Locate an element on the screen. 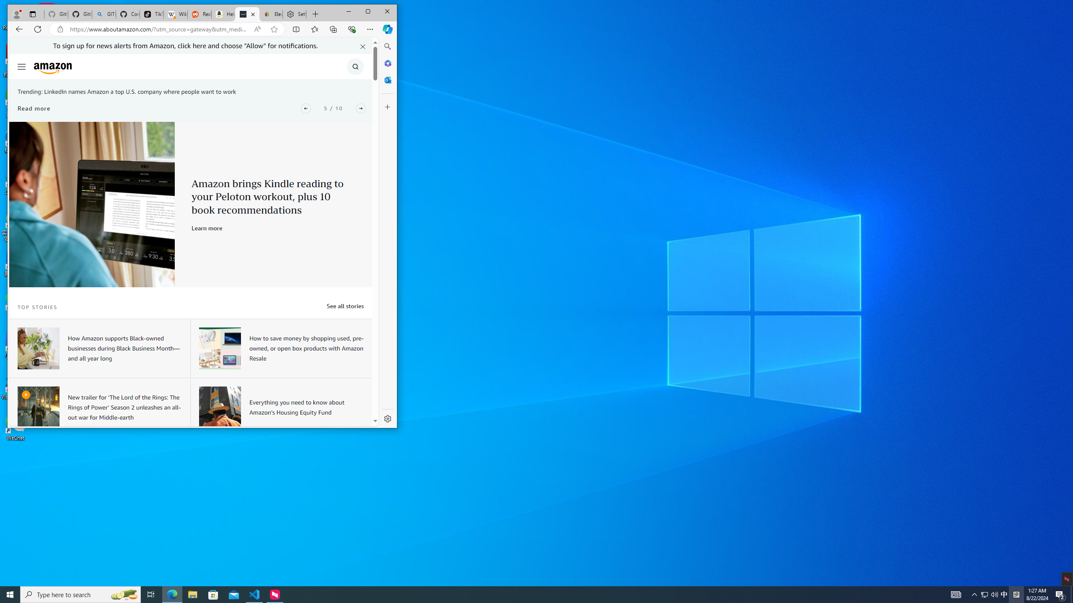 The image size is (1073, 603). File Explorer is located at coordinates (192, 595).